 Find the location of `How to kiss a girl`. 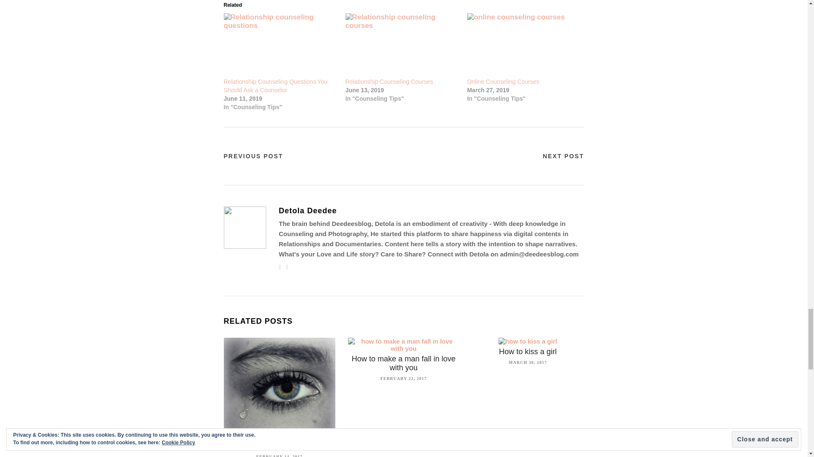

How to kiss a girl is located at coordinates (527, 351).